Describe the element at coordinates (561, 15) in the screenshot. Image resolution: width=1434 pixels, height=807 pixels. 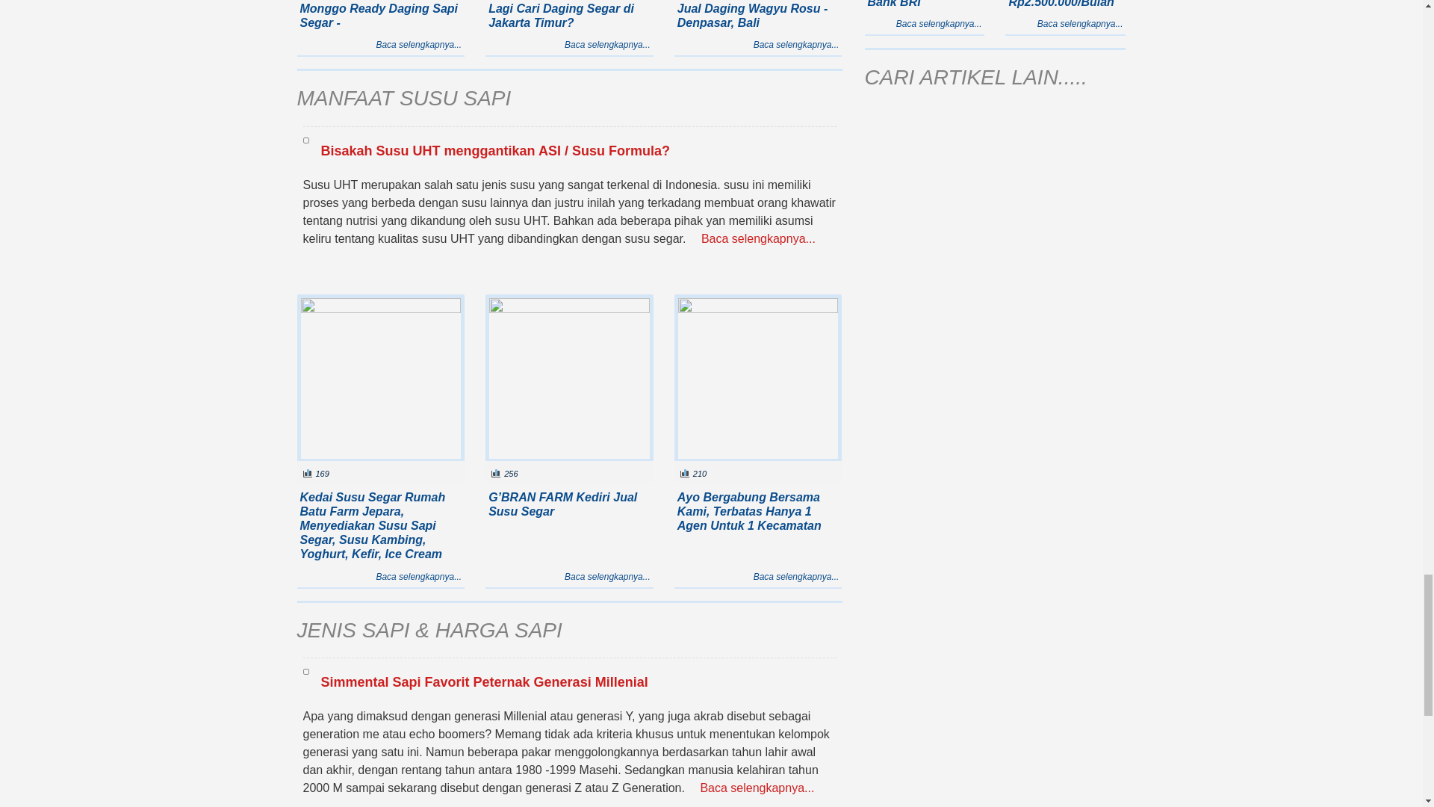
I see `Lagi Cari Daging Segar di Jakarta Timur?` at that location.